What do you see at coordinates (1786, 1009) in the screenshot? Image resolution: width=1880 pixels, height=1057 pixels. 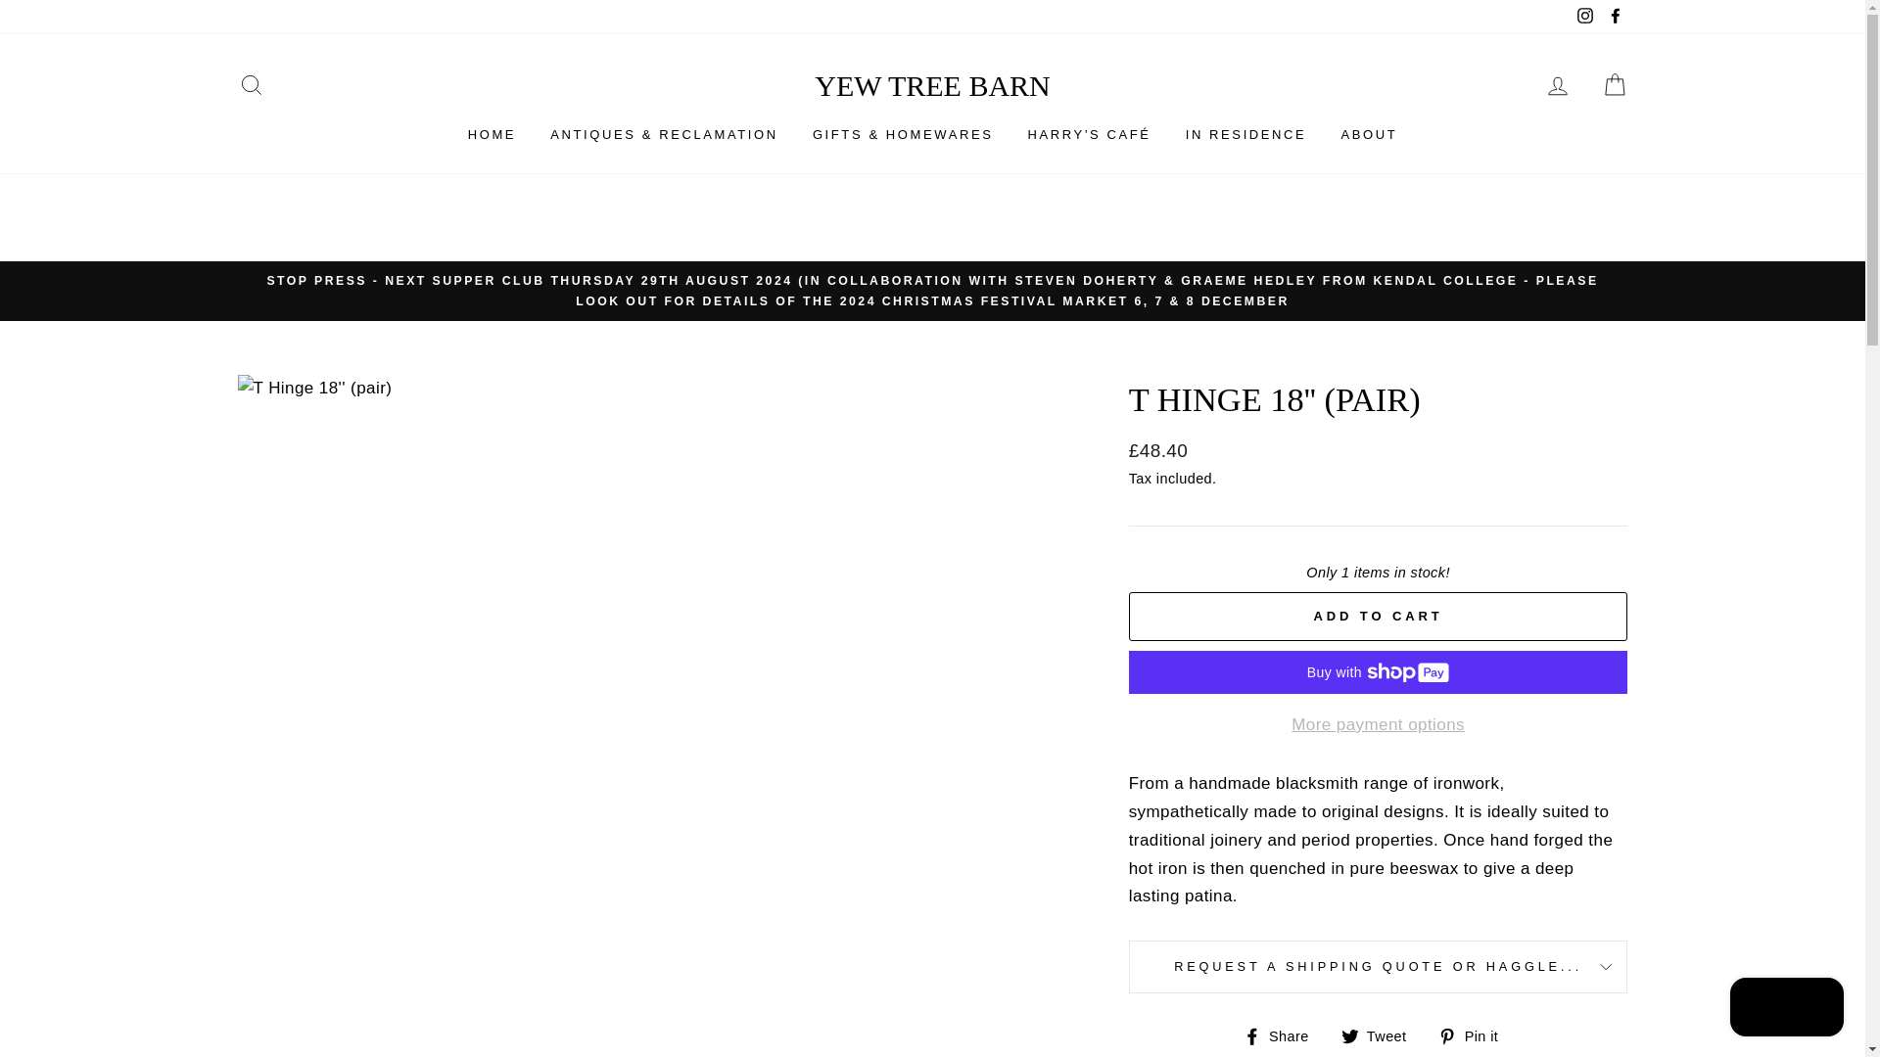 I see `Shopify online store chat` at bounding box center [1786, 1009].